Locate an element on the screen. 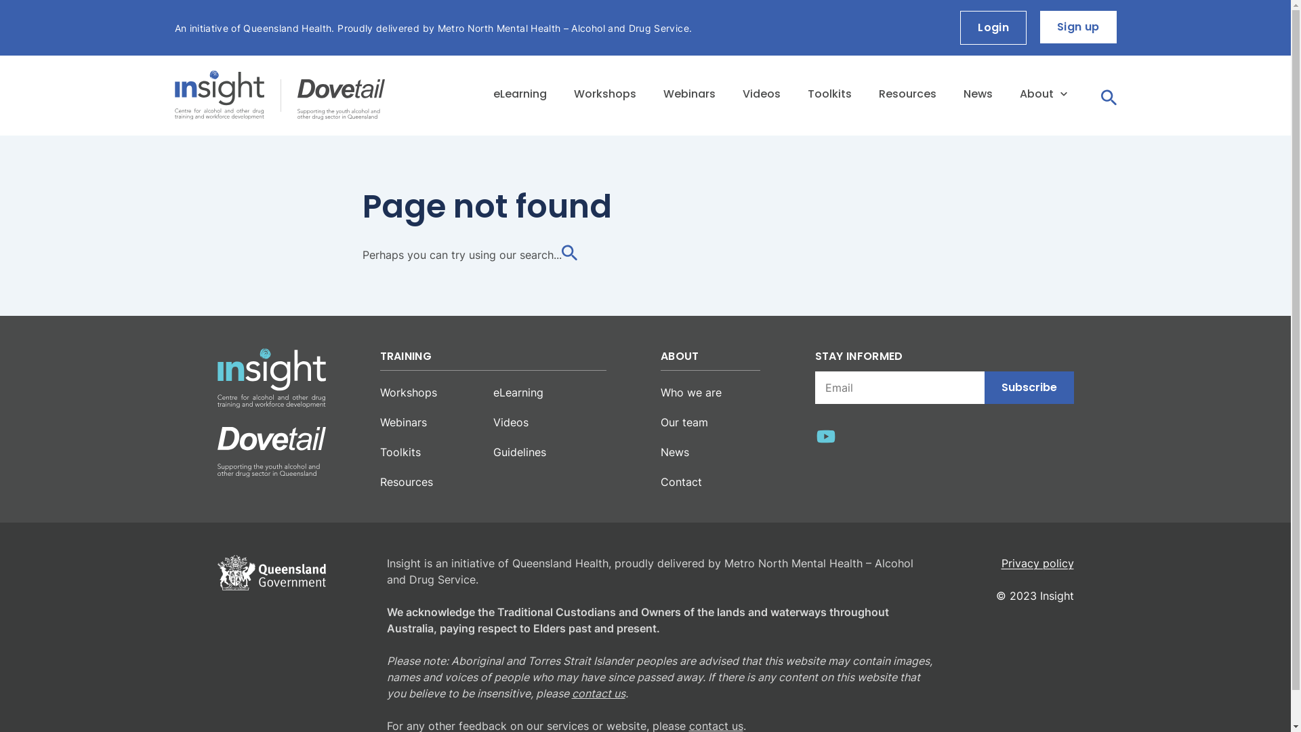  Guidelines is located at coordinates (520, 452).